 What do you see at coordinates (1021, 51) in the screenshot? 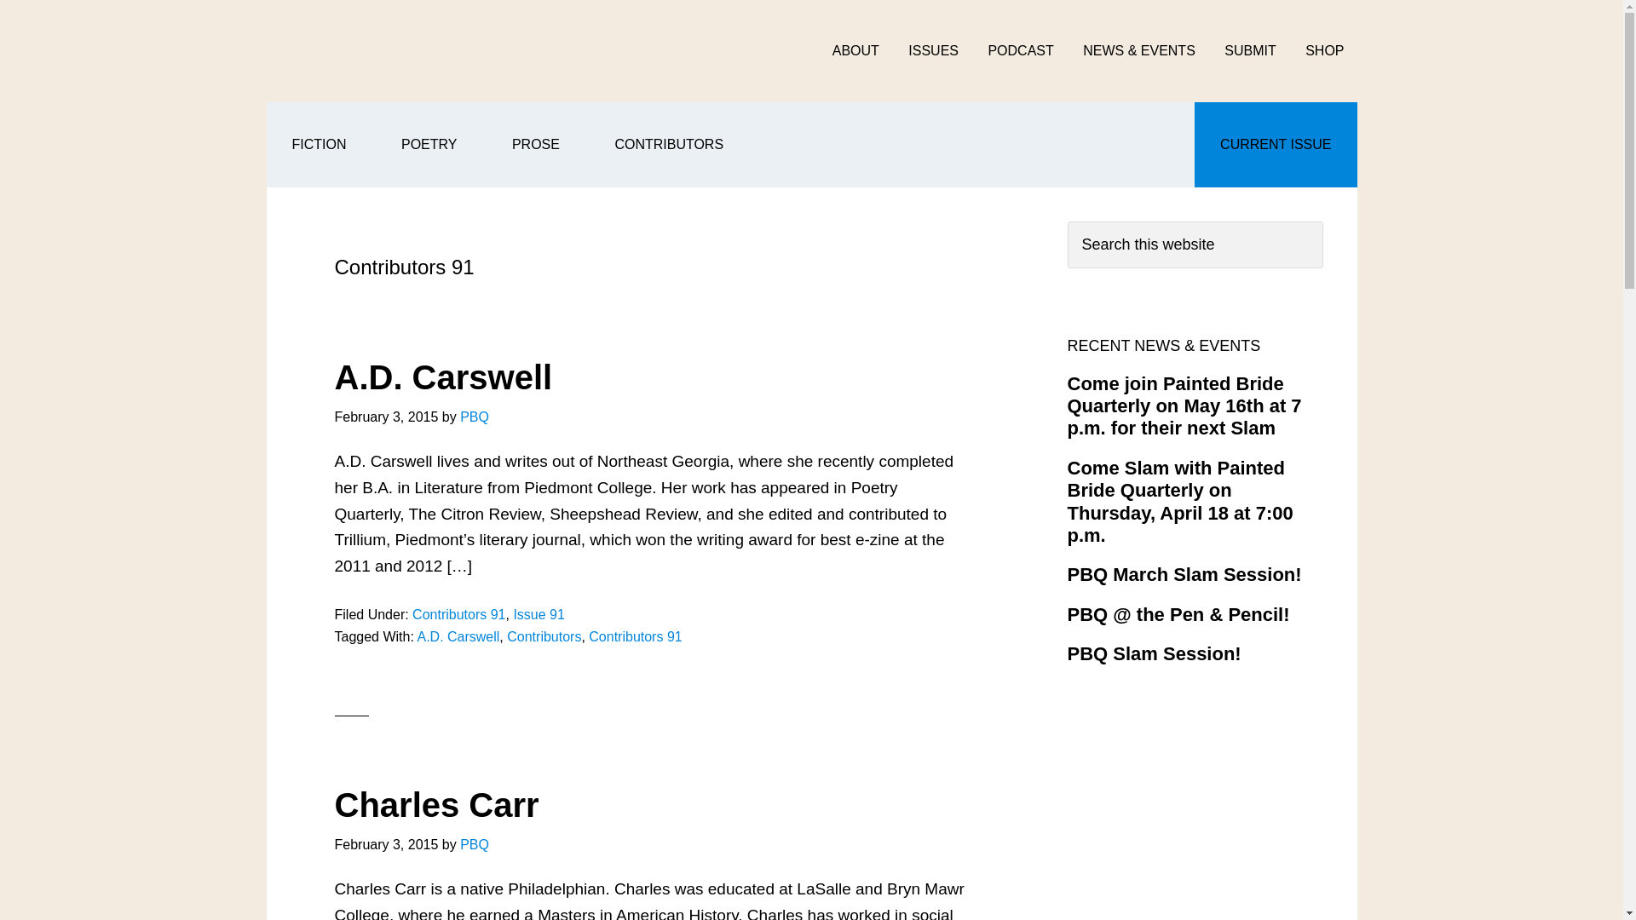
I see `PODCAST` at bounding box center [1021, 51].